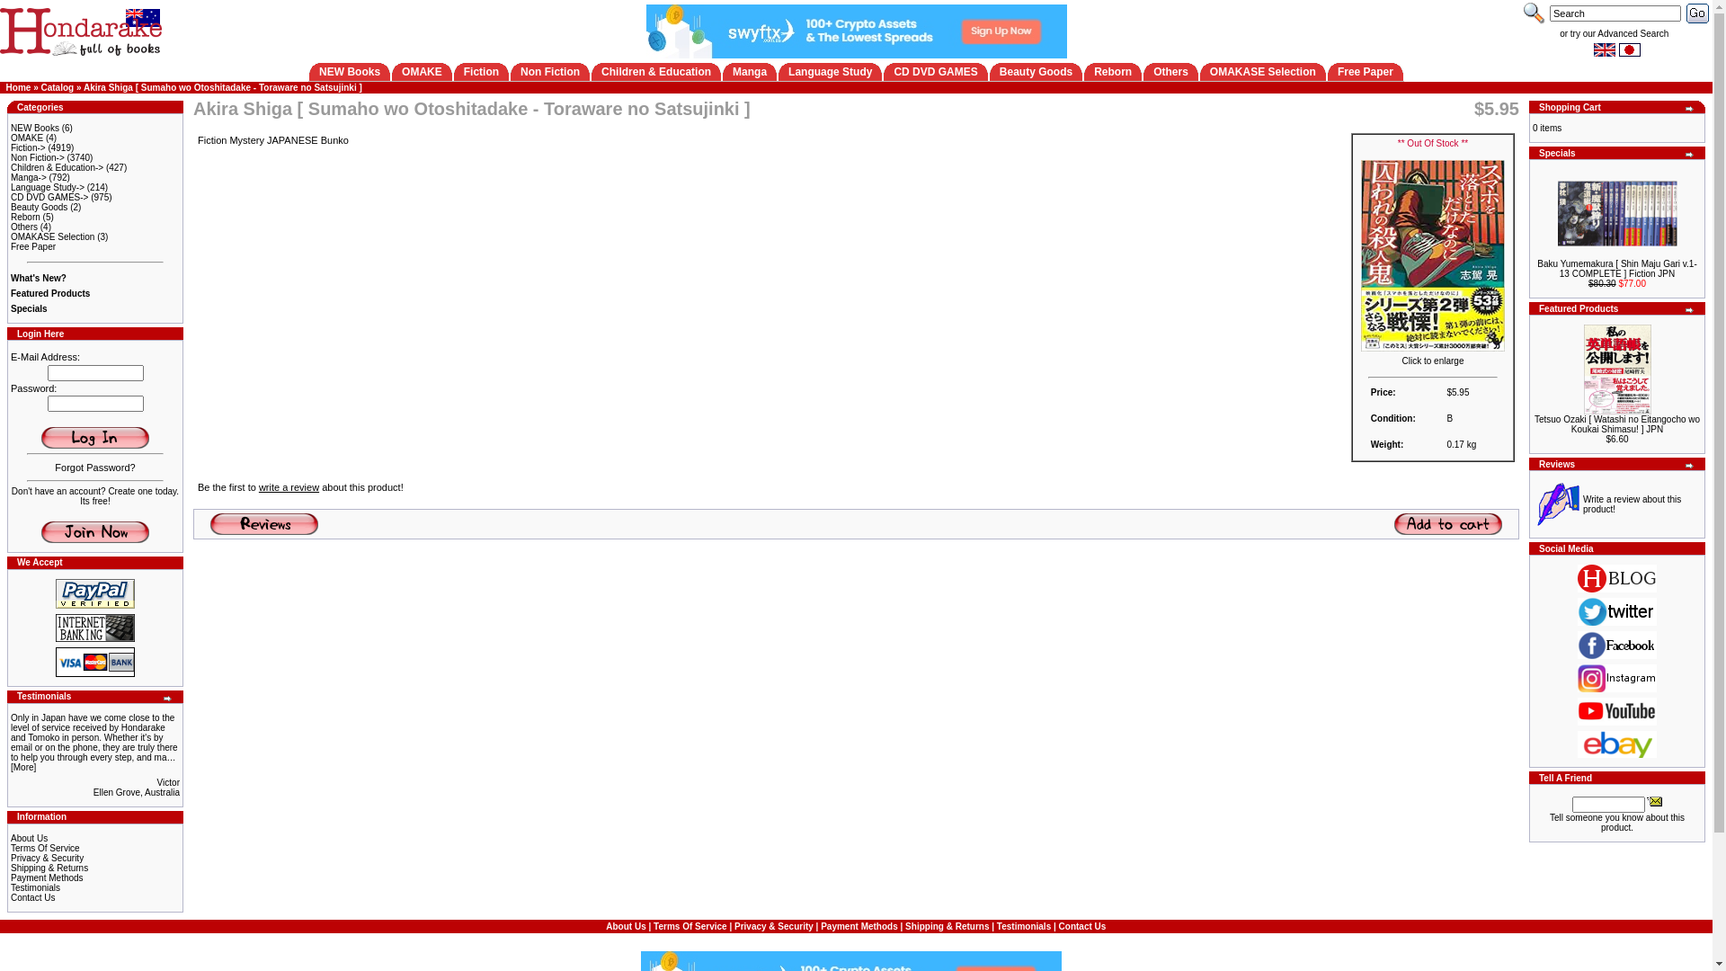 This screenshot has width=1726, height=971. I want to click on  Search , so click(1697, 13).